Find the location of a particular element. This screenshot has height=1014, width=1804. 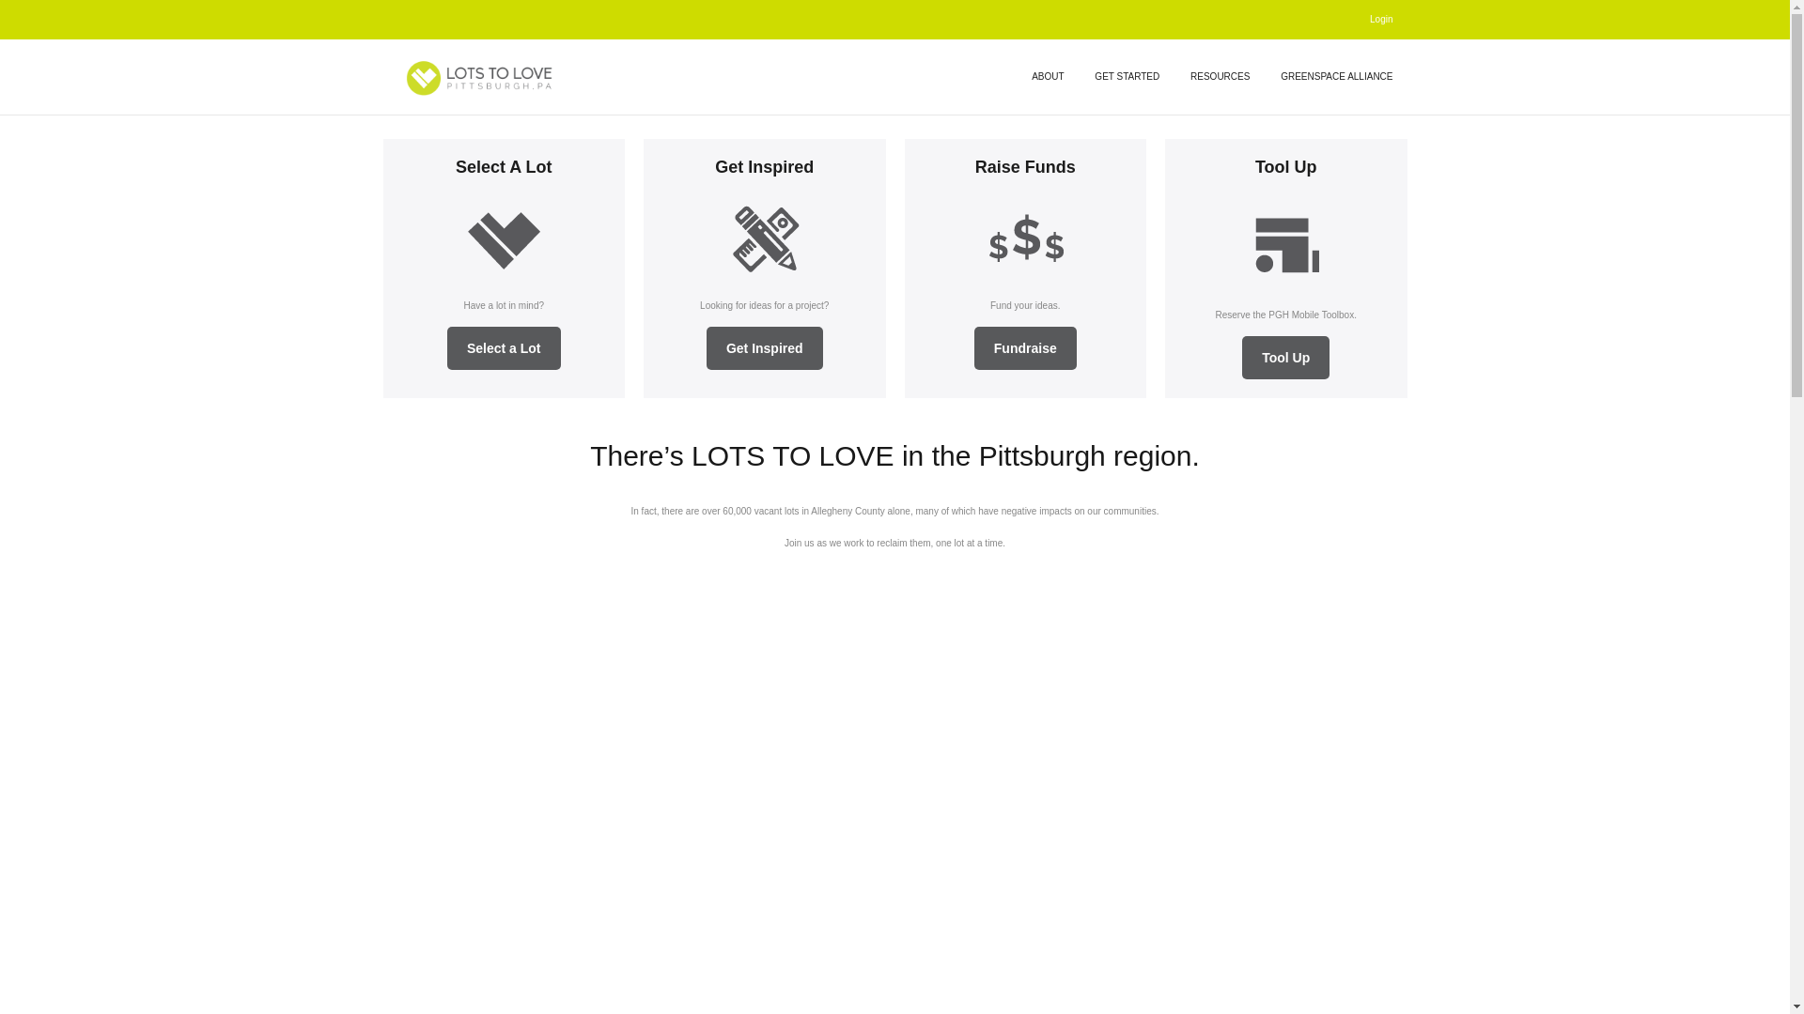

Select A Lot is located at coordinates (504, 167).